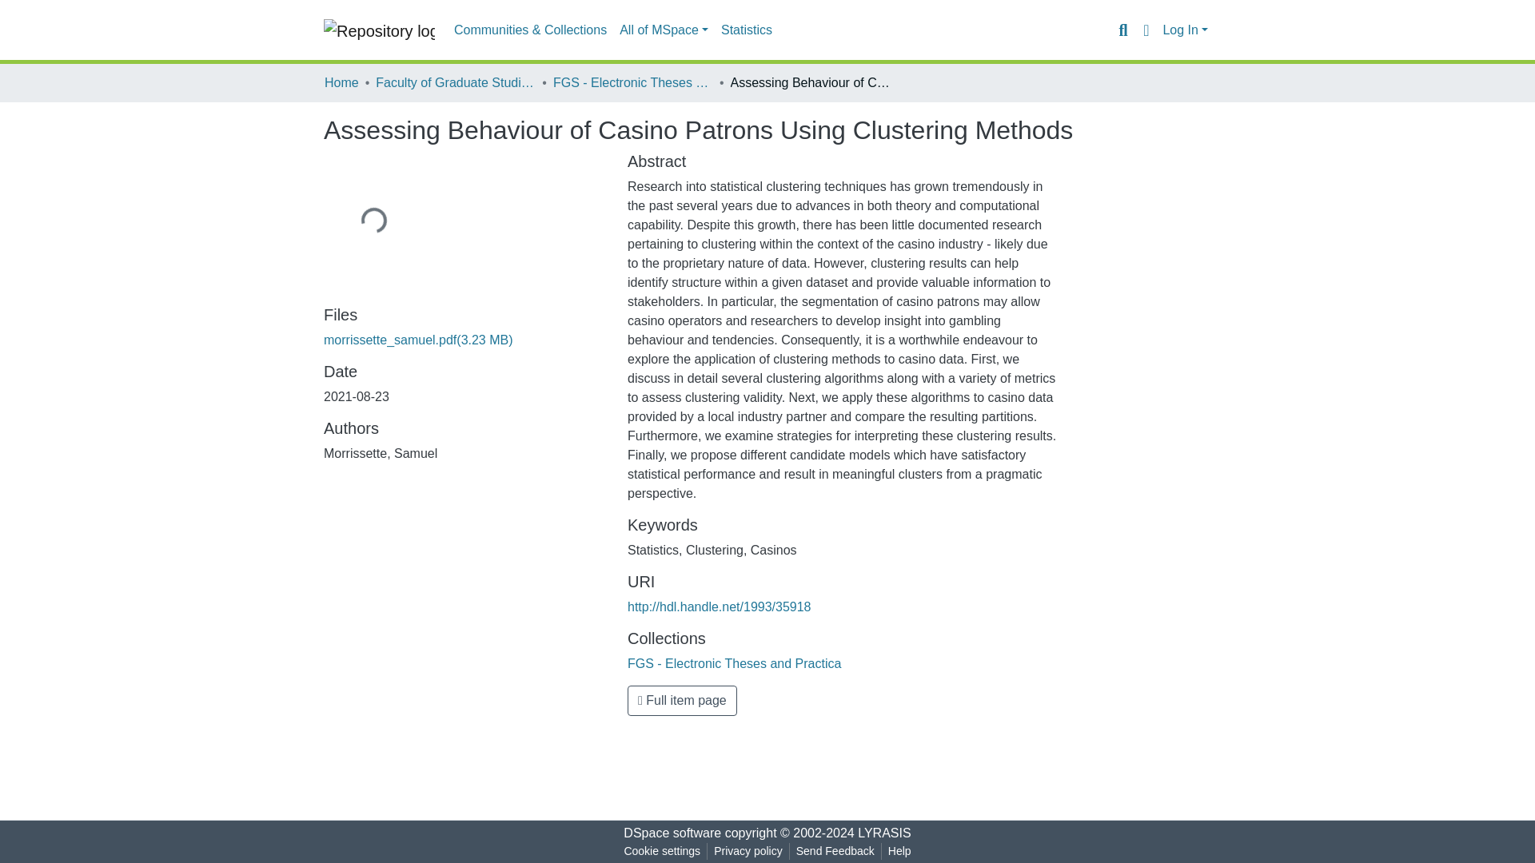  I want to click on Cookie settings, so click(661, 851).